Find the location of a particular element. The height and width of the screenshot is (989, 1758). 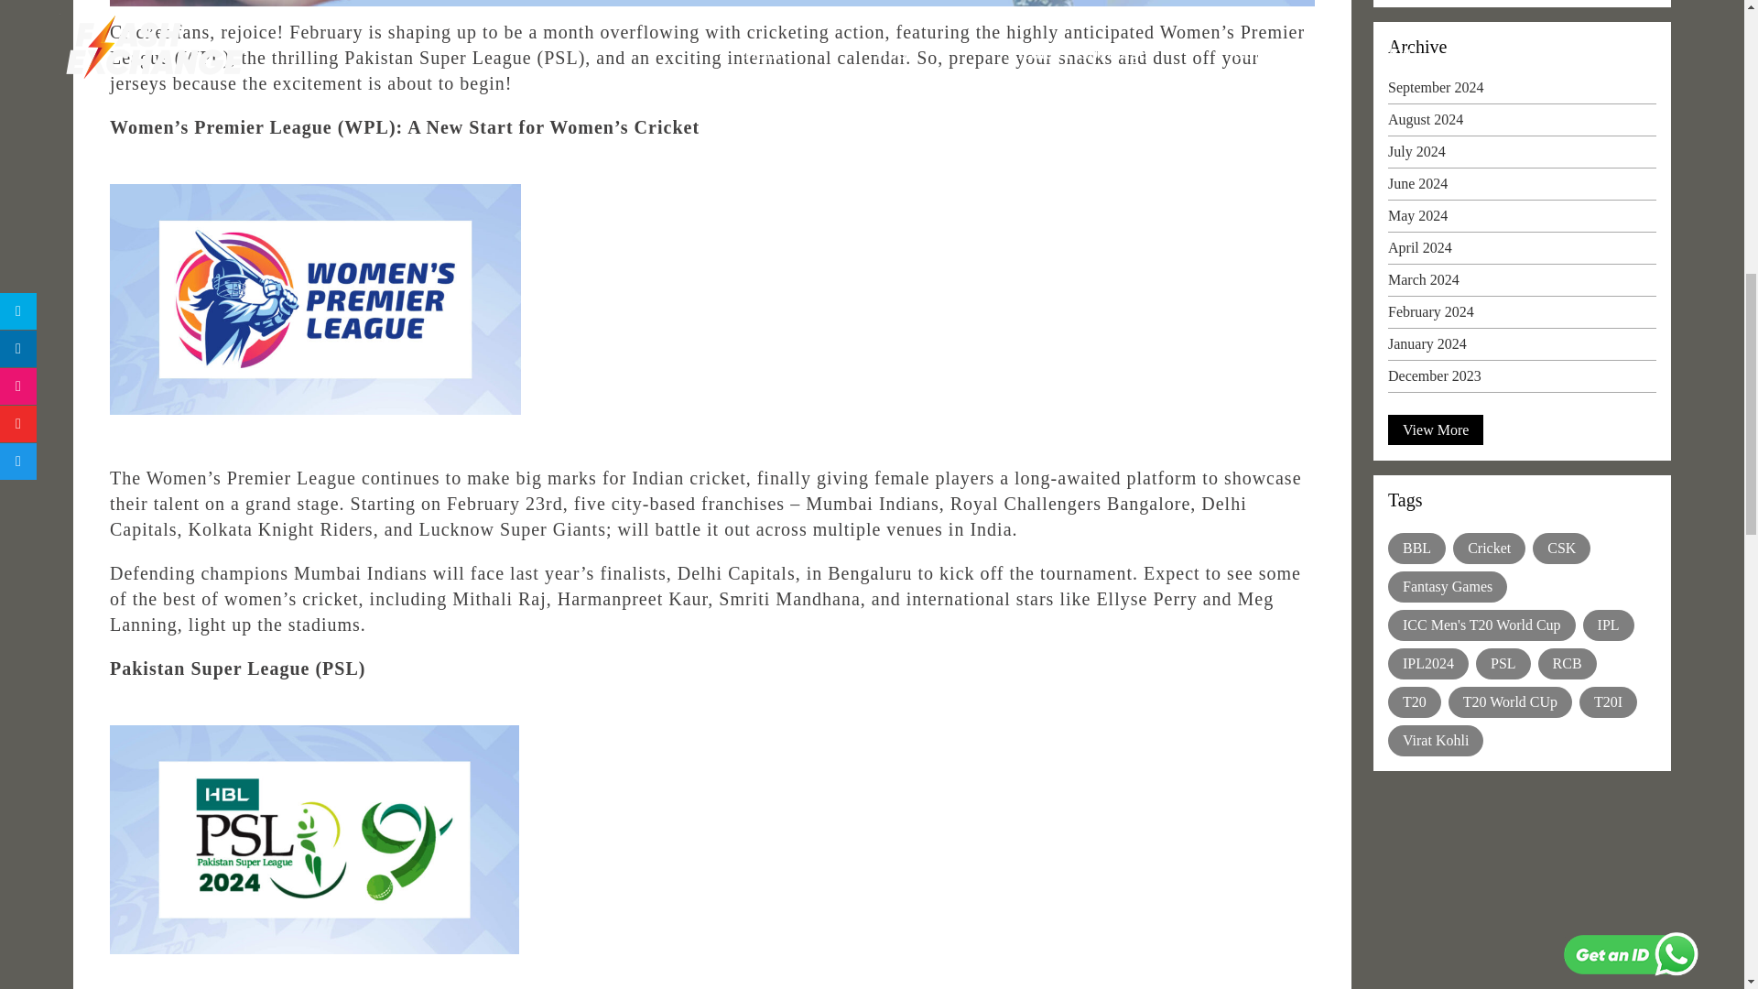

August 2024 is located at coordinates (1522, 125).